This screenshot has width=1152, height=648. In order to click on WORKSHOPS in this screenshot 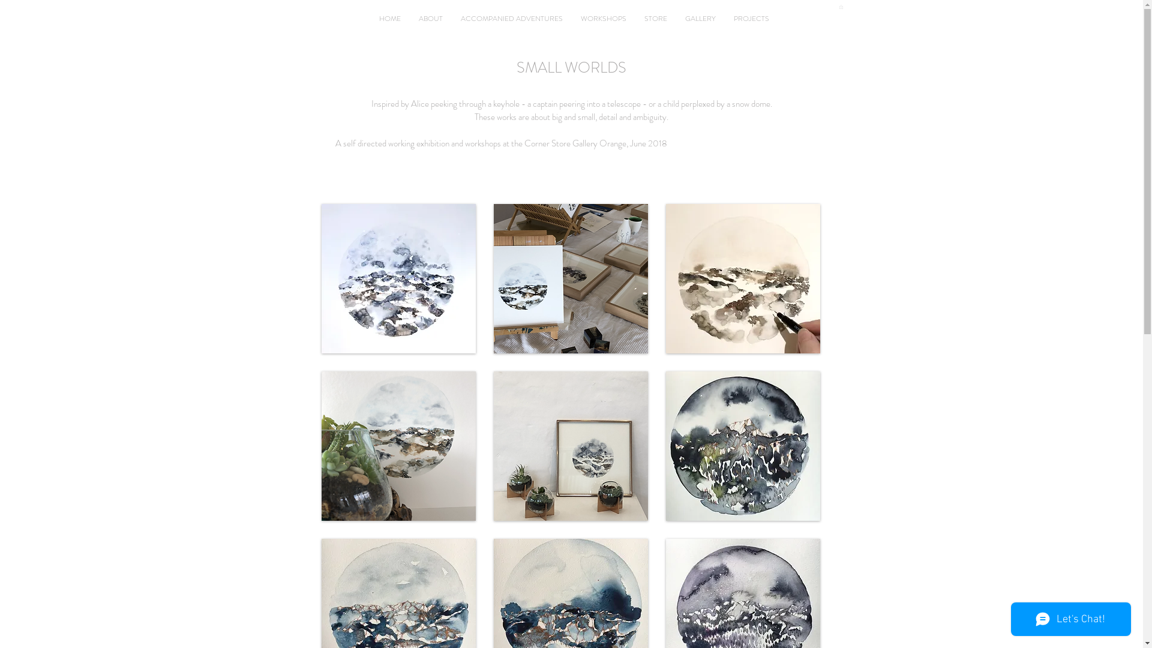, I will do `click(603, 19)`.